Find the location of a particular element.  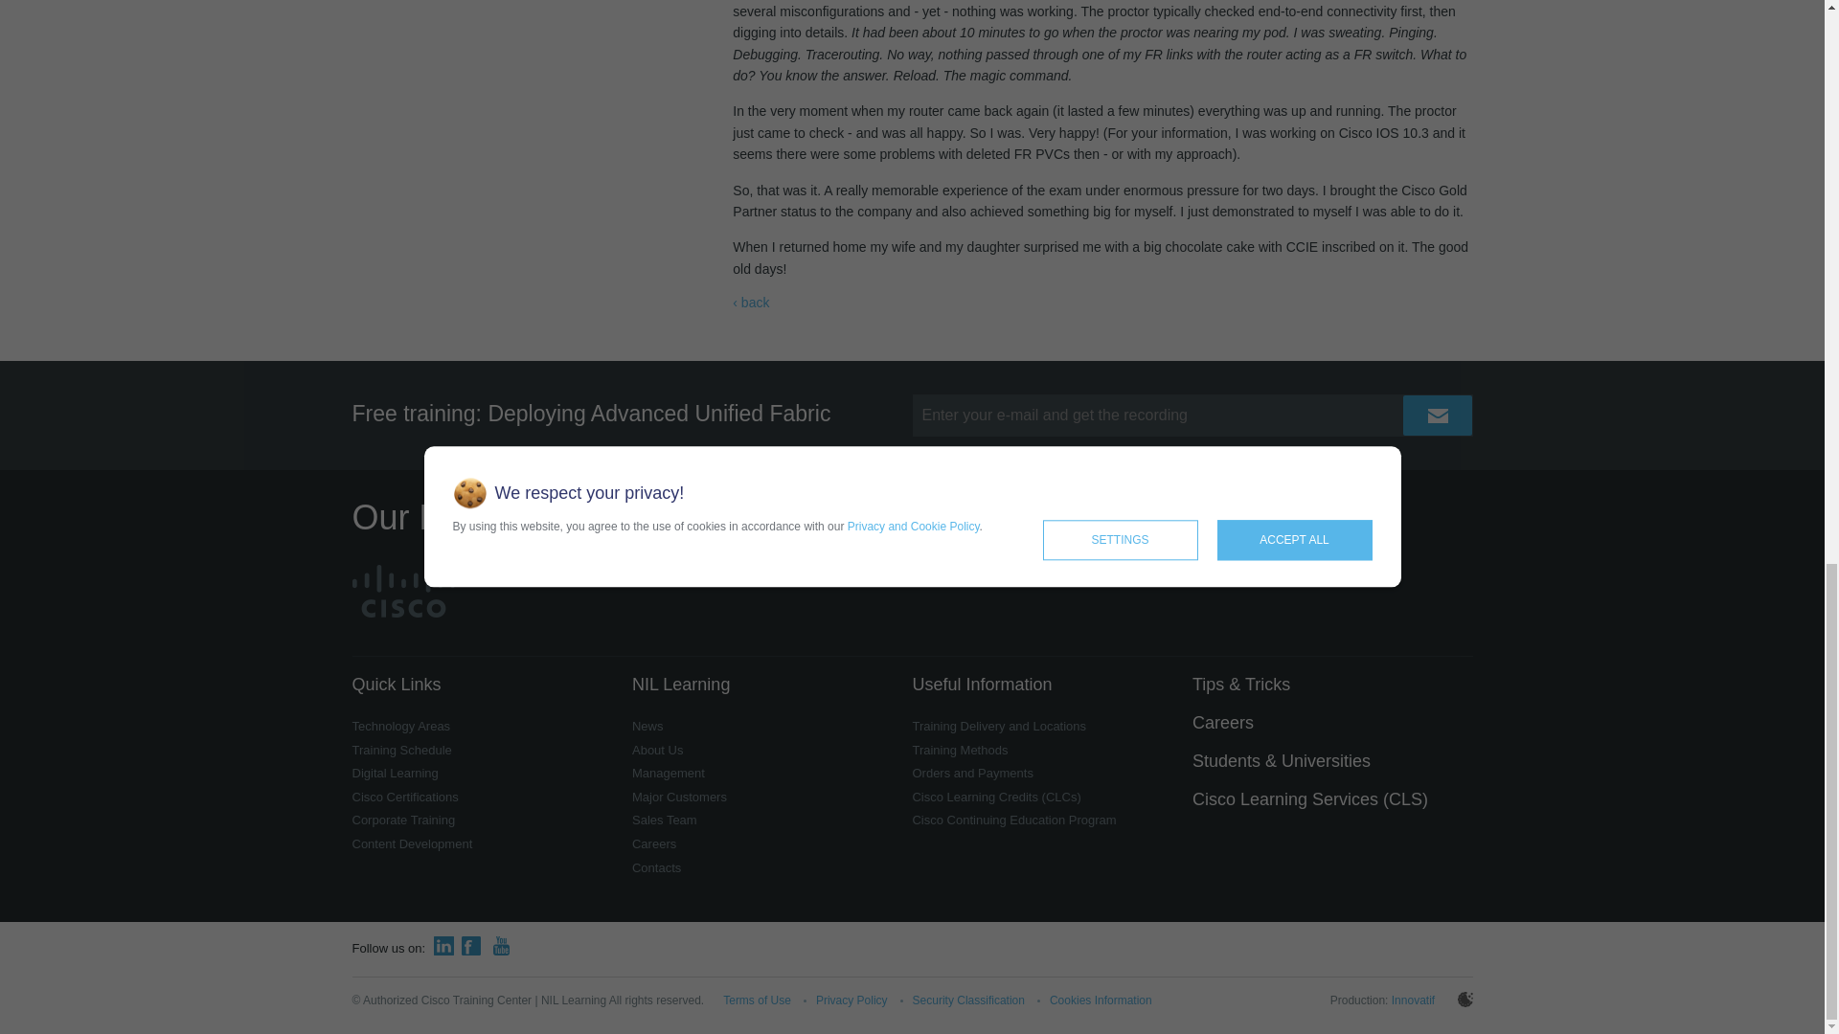

Careers is located at coordinates (654, 843).